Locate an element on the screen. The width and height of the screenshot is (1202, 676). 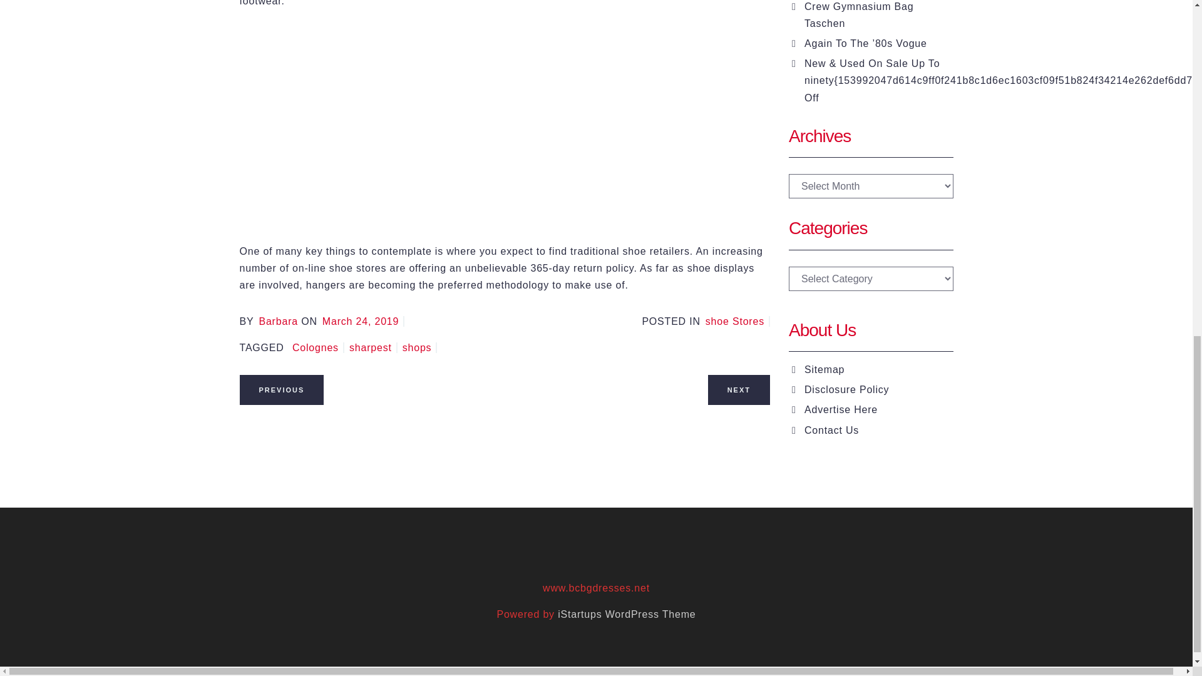
March 24, 2019 is located at coordinates (363, 321).